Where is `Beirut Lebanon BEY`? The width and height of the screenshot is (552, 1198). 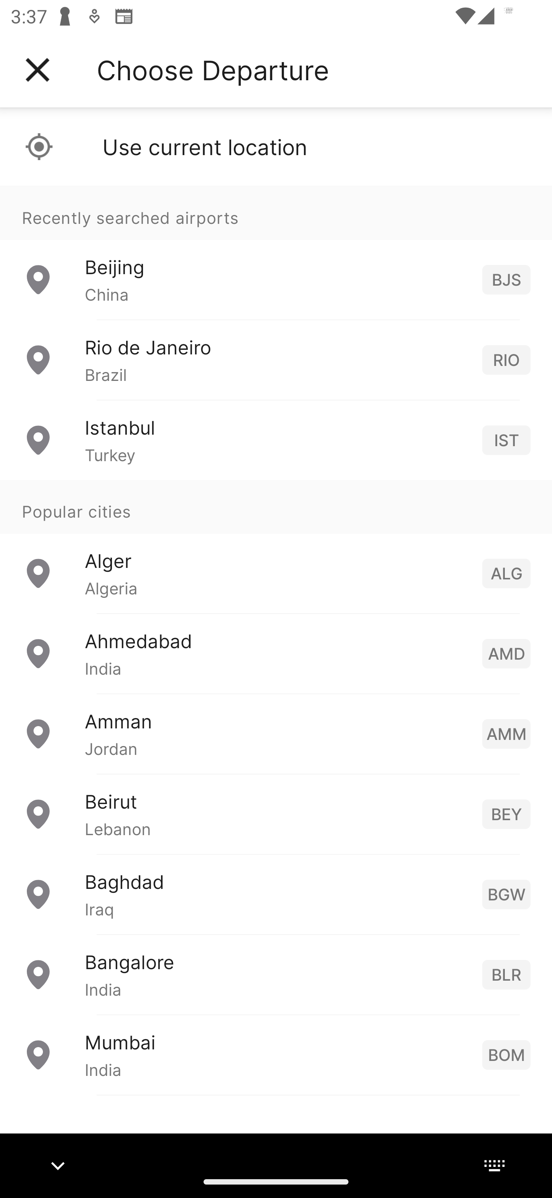 Beirut Lebanon BEY is located at coordinates (276, 814).